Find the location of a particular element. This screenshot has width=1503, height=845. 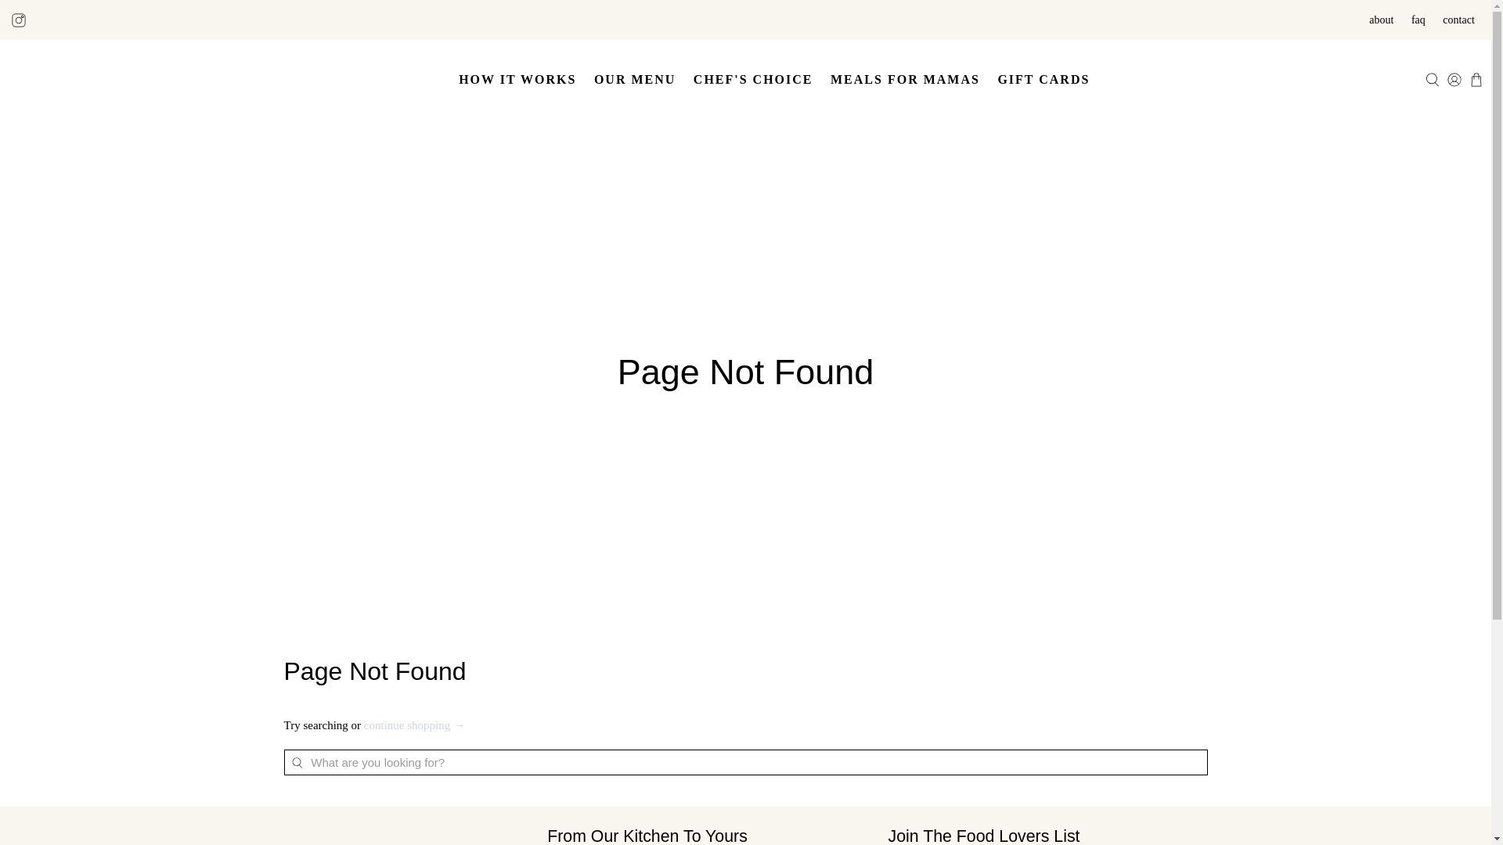

Fed by Alex is located at coordinates (393, 833).